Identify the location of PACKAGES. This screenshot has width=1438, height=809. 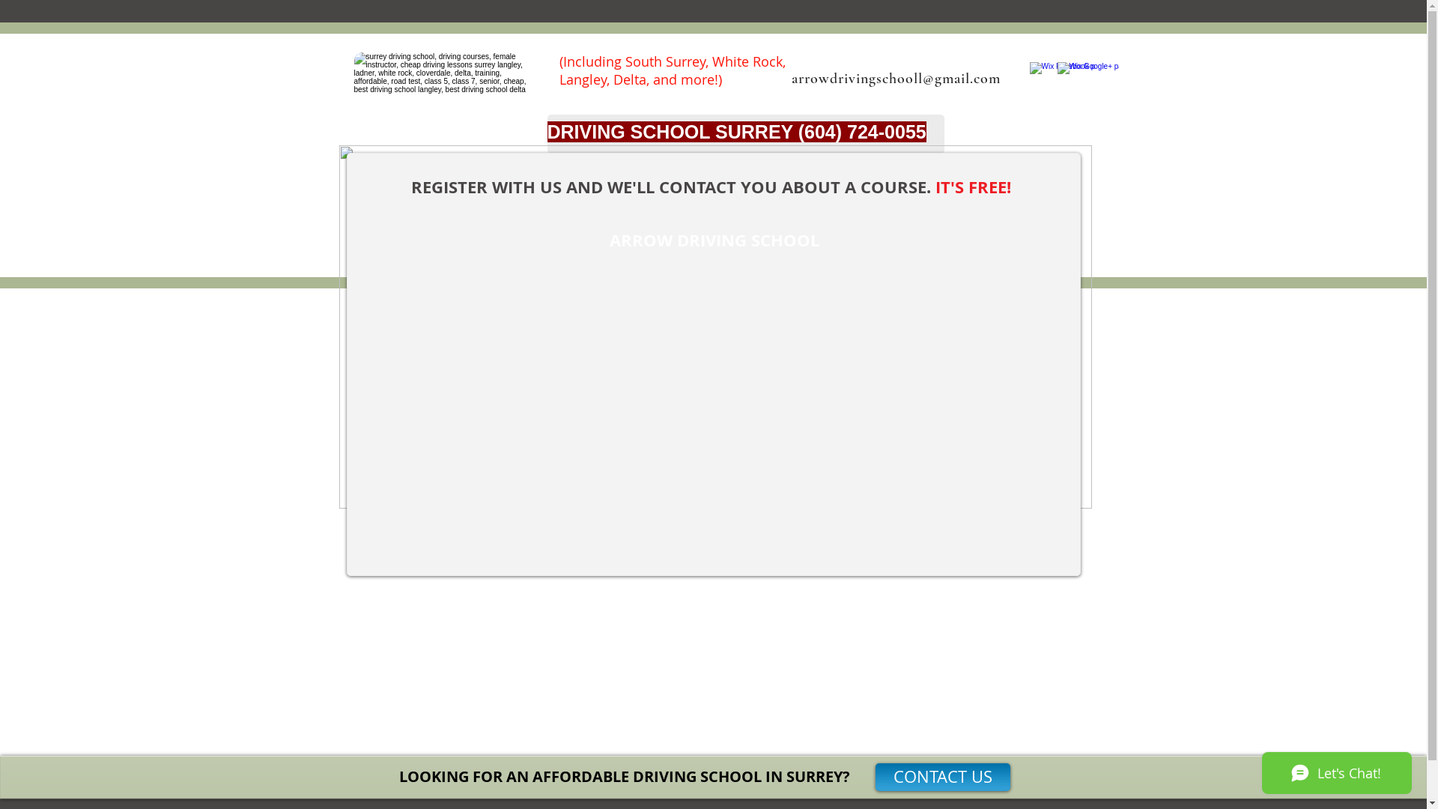
(795, 198).